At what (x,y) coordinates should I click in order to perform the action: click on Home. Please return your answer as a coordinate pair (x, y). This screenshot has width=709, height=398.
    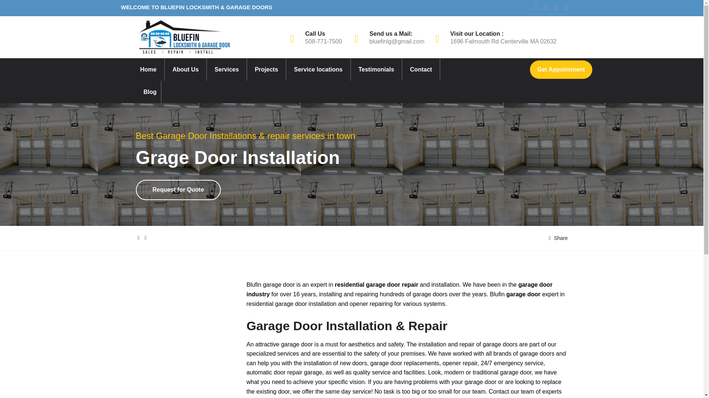
    Looking at the image, I should click on (148, 69).